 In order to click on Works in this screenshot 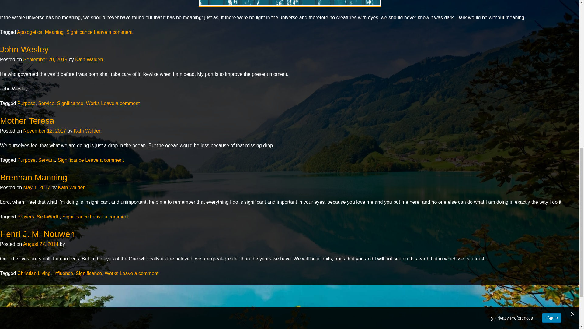, I will do `click(93, 103)`.